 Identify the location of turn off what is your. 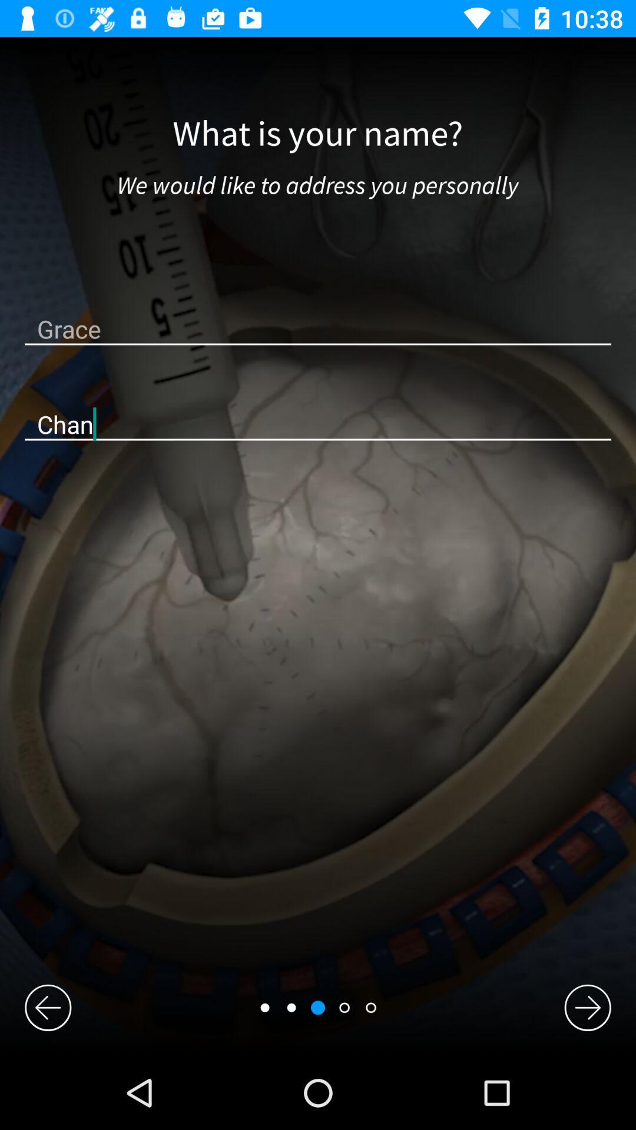
(318, 134).